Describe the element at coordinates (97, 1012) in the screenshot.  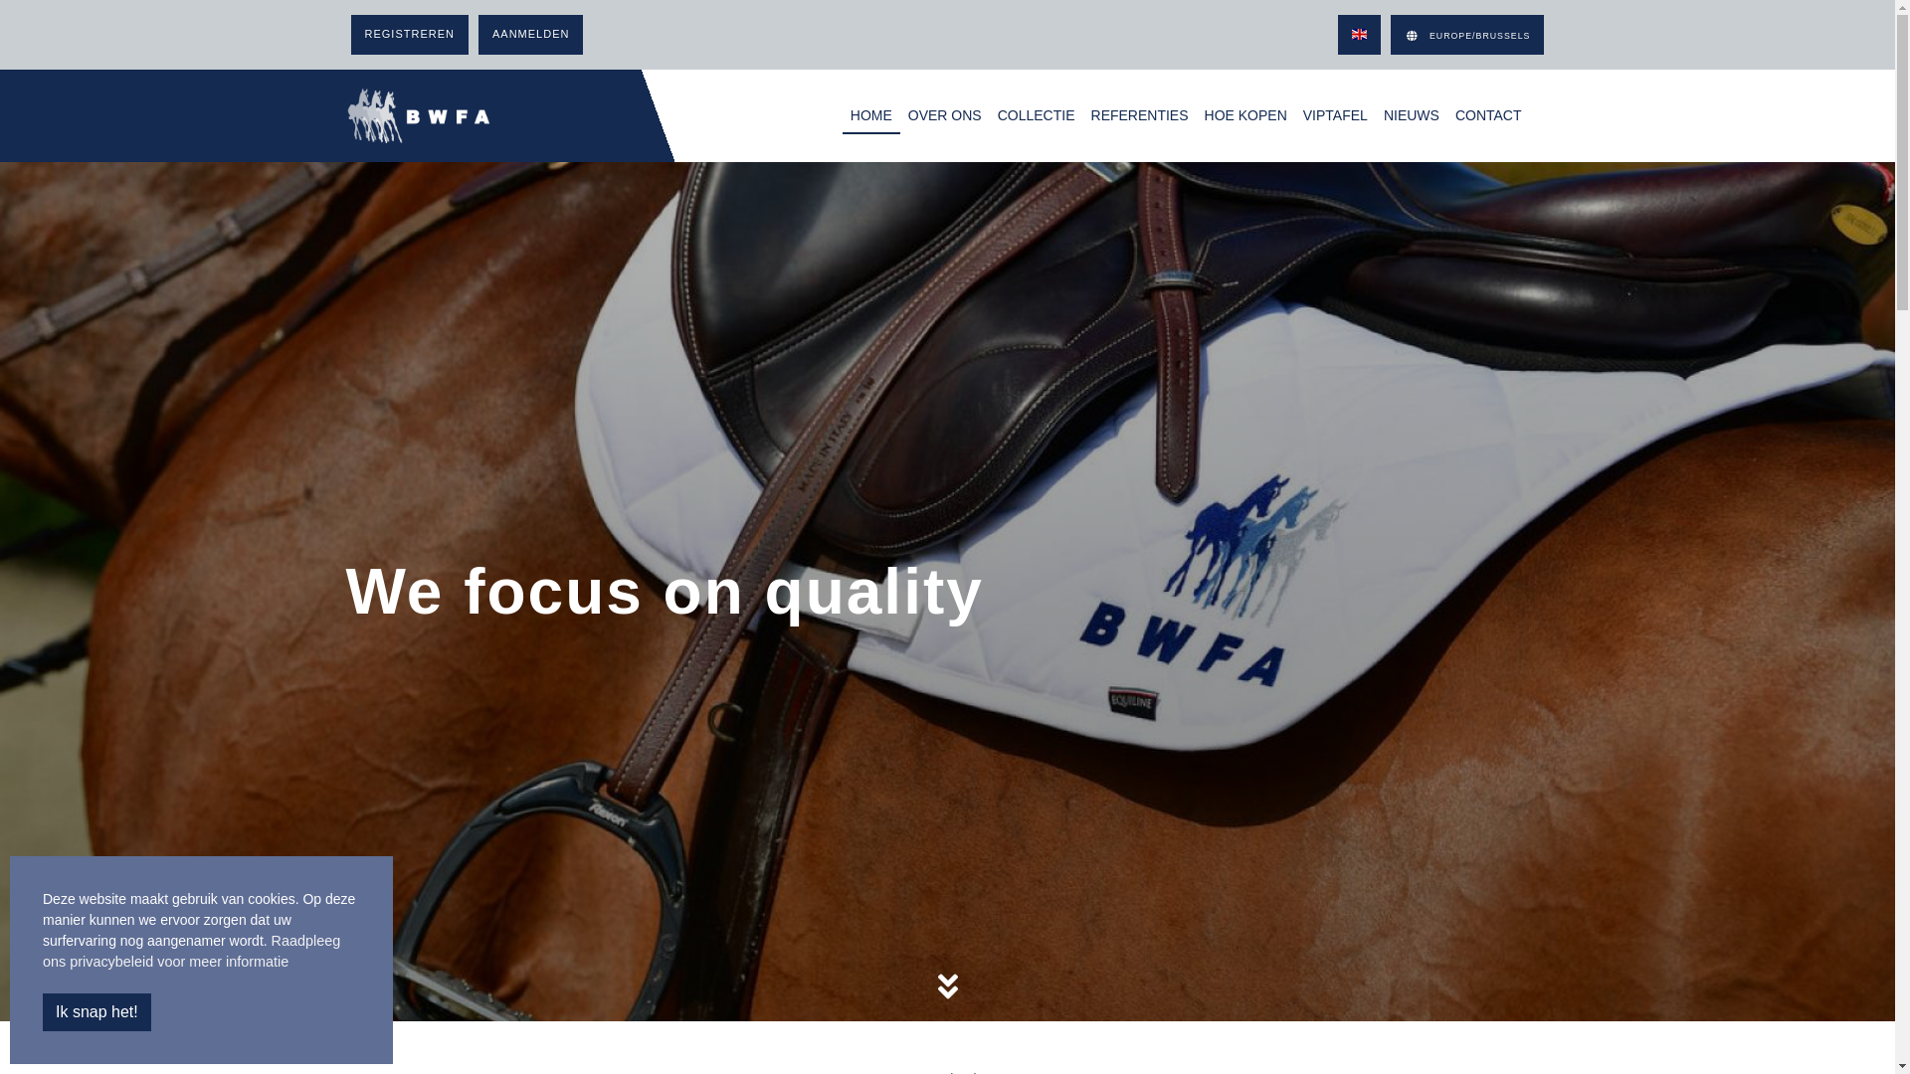
I see `Ik snap het!` at that location.